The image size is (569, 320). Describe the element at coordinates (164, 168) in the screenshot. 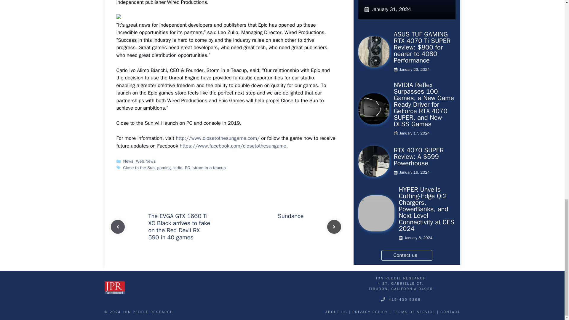

I see `gaming` at that location.